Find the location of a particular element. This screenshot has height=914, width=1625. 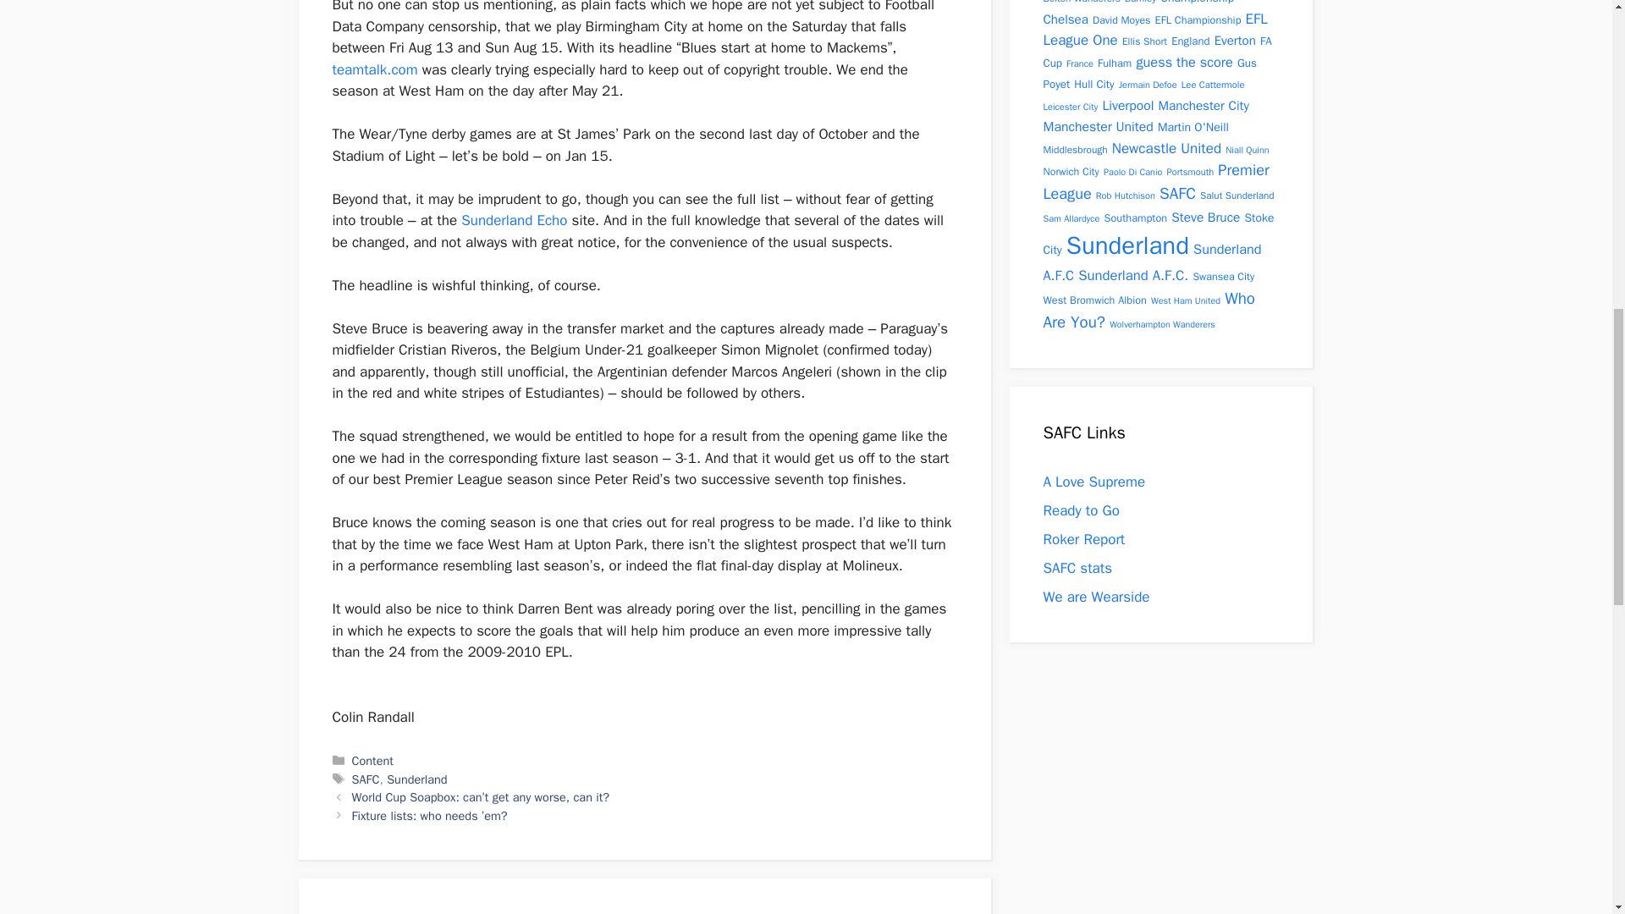

Chelsea is located at coordinates (1065, 18).